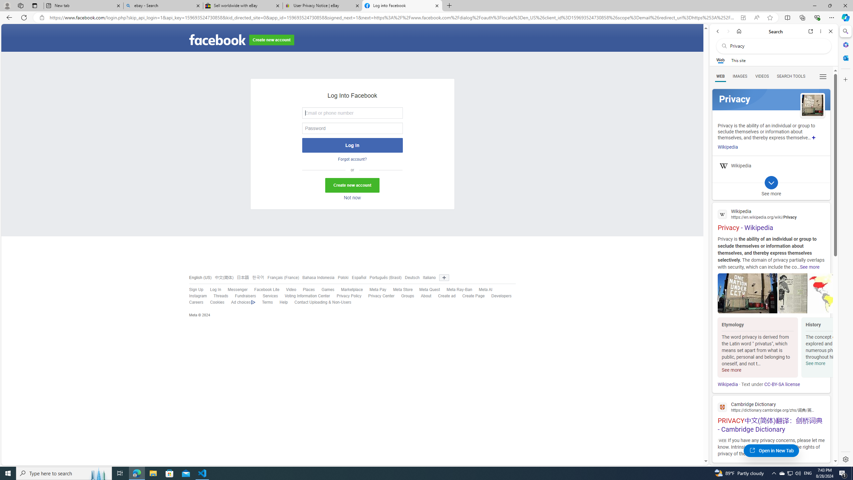  What do you see at coordinates (426, 290) in the screenshot?
I see `Meta Quest` at bounding box center [426, 290].